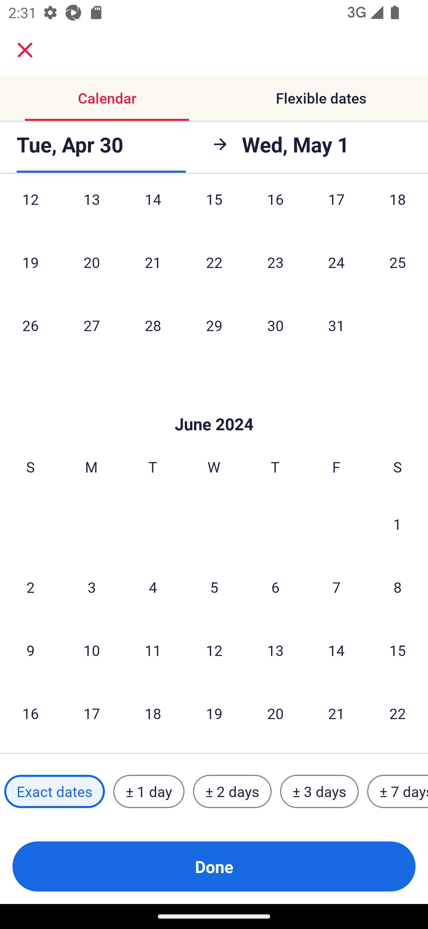 The image size is (428, 929). Describe the element at coordinates (336, 650) in the screenshot. I see `14 Friday, June 14, 2024` at that location.